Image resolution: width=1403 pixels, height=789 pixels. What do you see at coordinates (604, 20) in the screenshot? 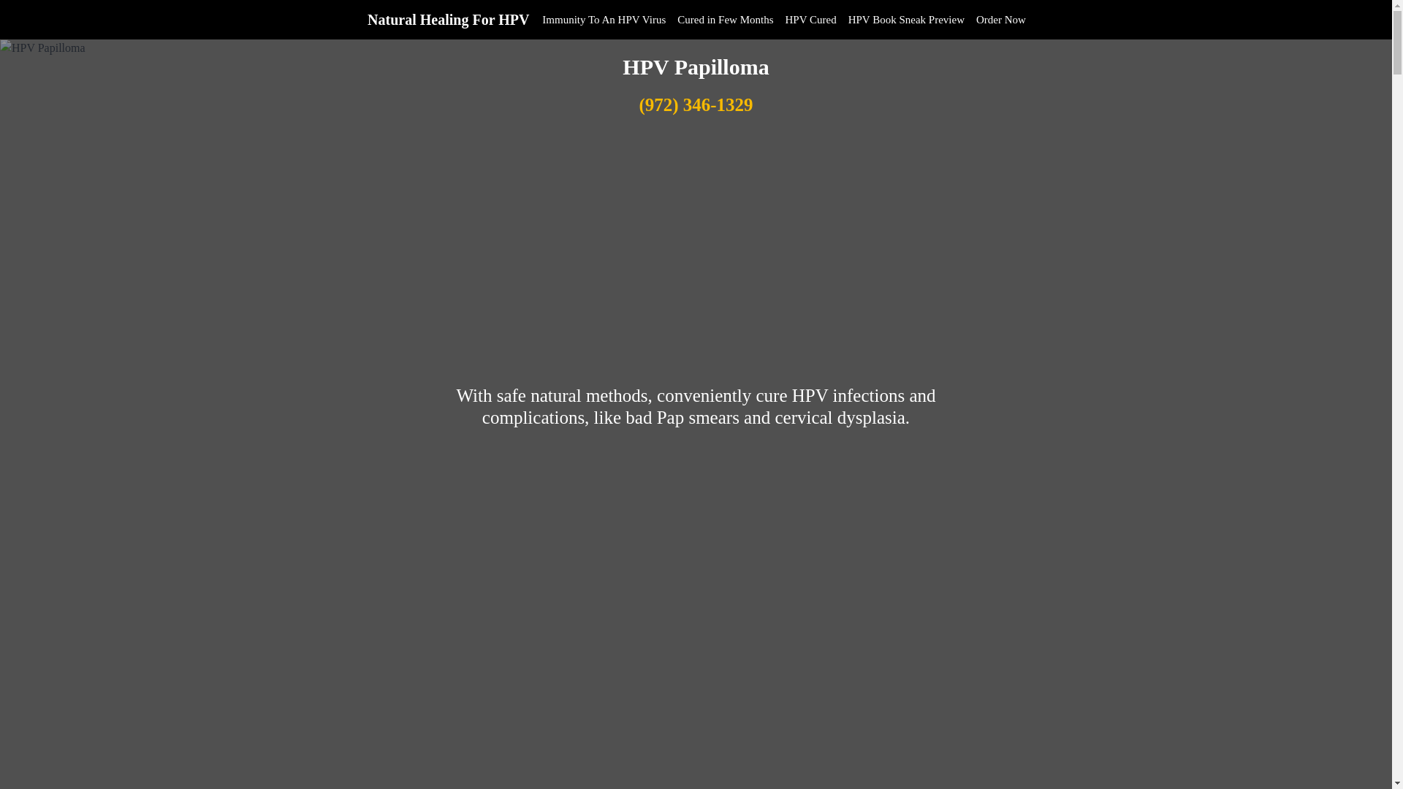
I see `Immunity To An HPV Virus` at bounding box center [604, 20].